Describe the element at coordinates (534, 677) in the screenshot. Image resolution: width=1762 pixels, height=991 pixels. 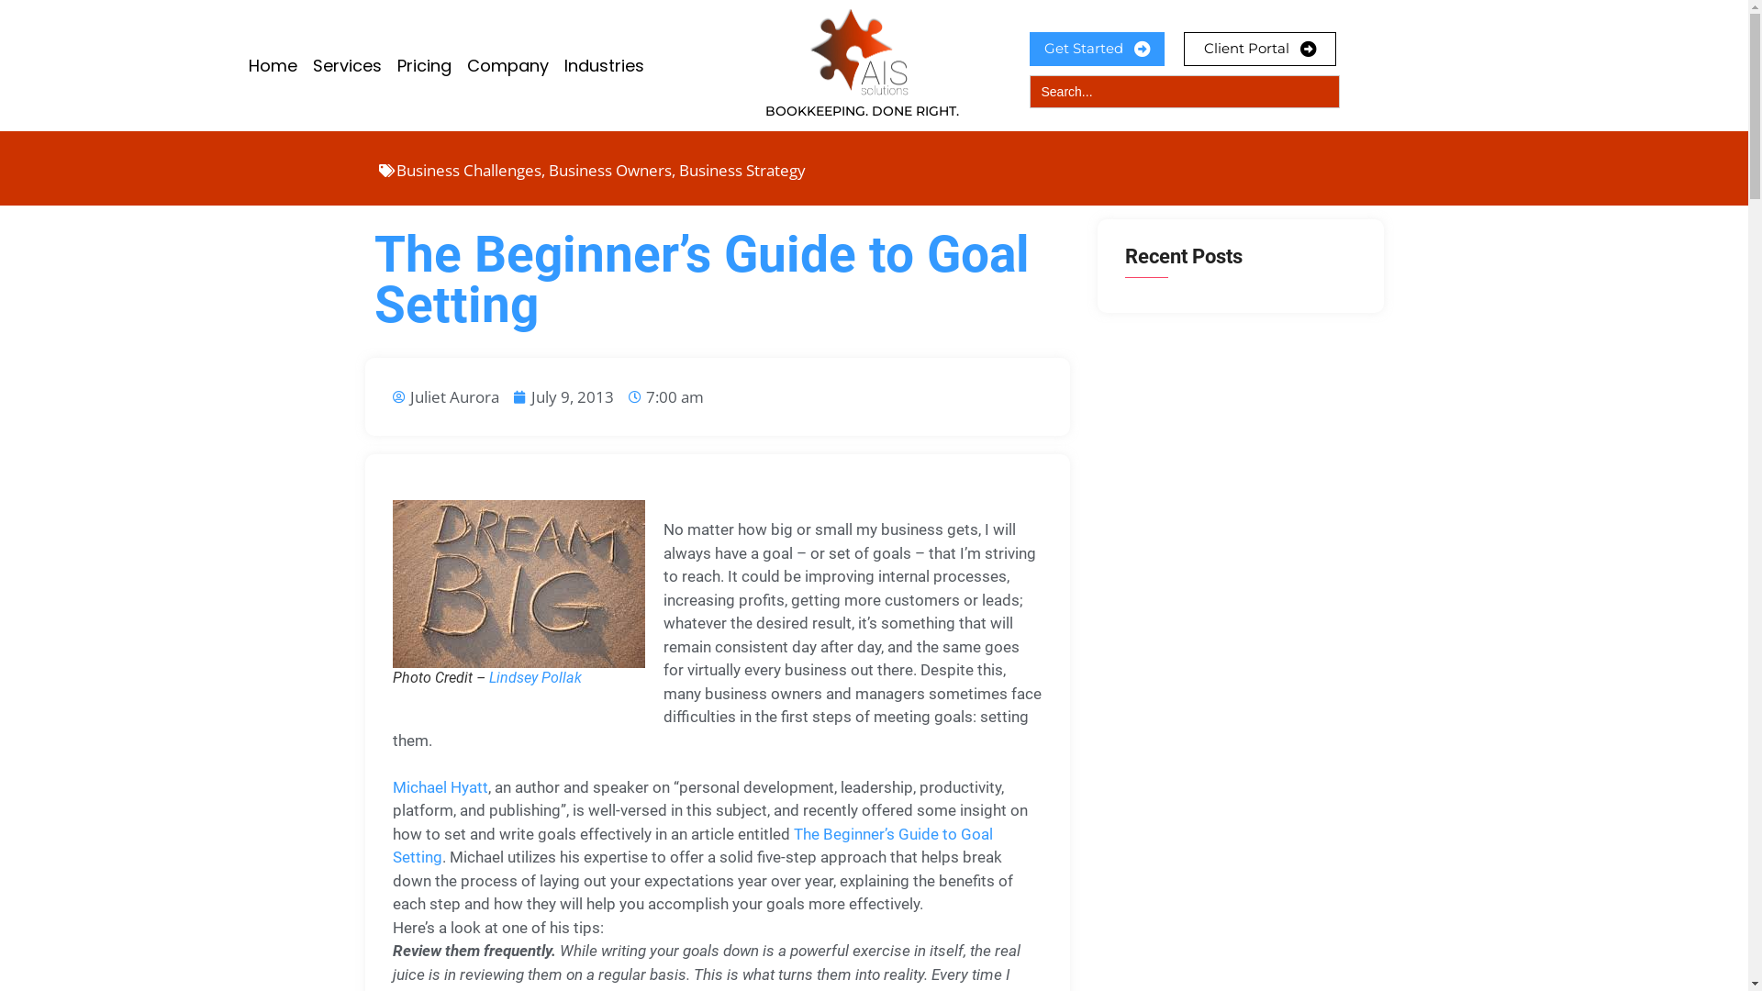
I see `Lindsey Pollak` at that location.